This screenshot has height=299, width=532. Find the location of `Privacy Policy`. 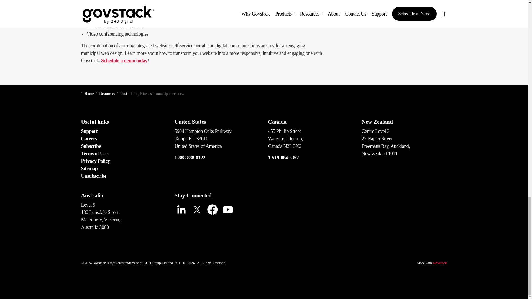

Privacy Policy is located at coordinates (95, 161).